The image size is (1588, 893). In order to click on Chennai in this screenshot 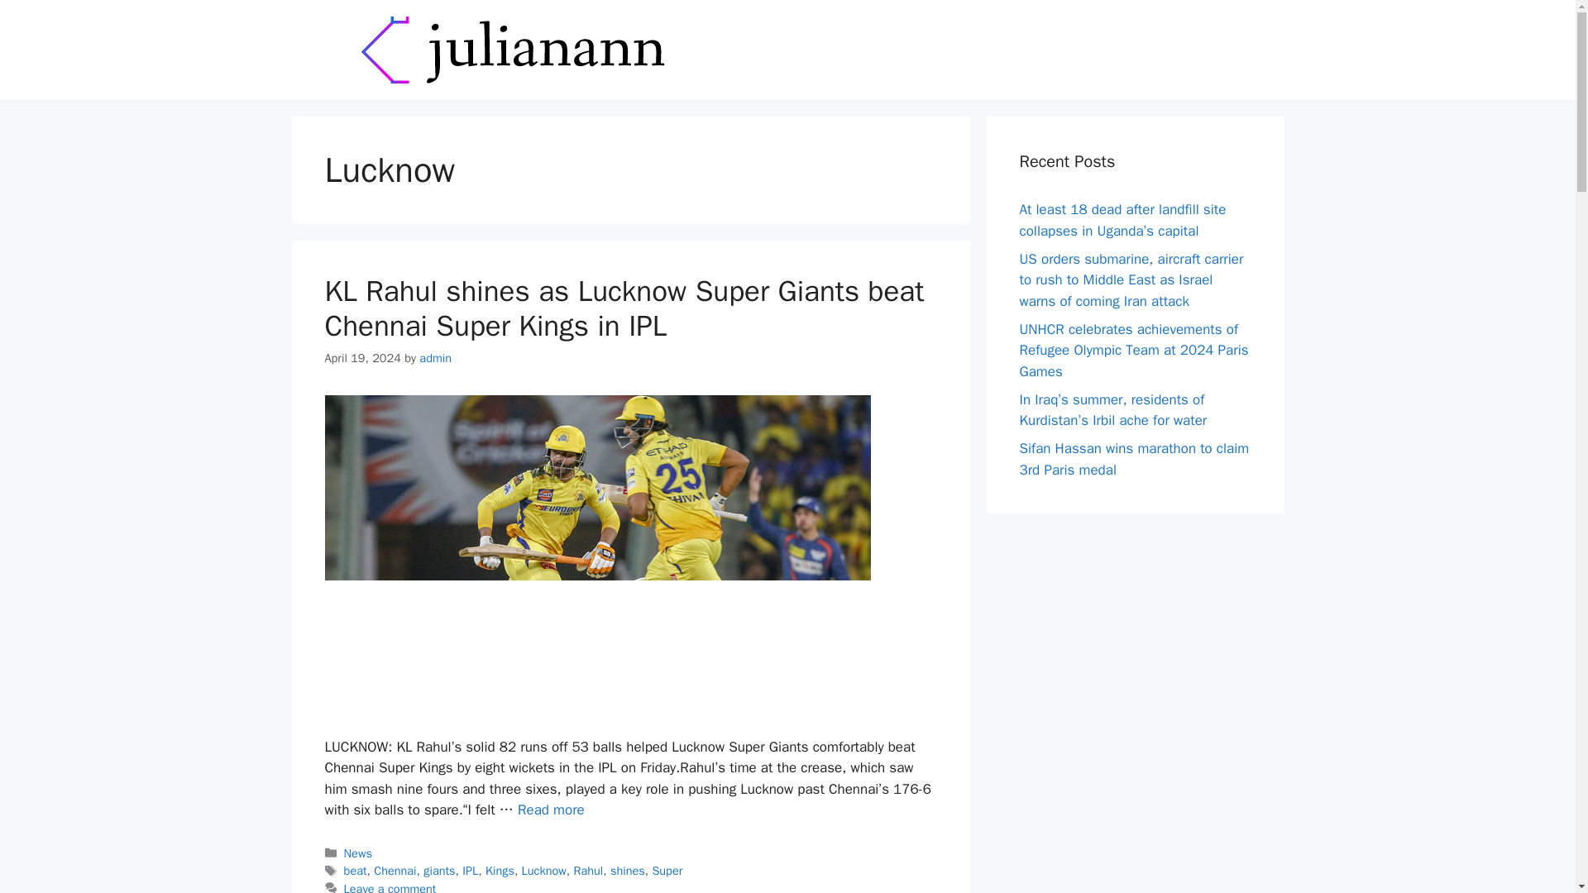, I will do `click(395, 870)`.